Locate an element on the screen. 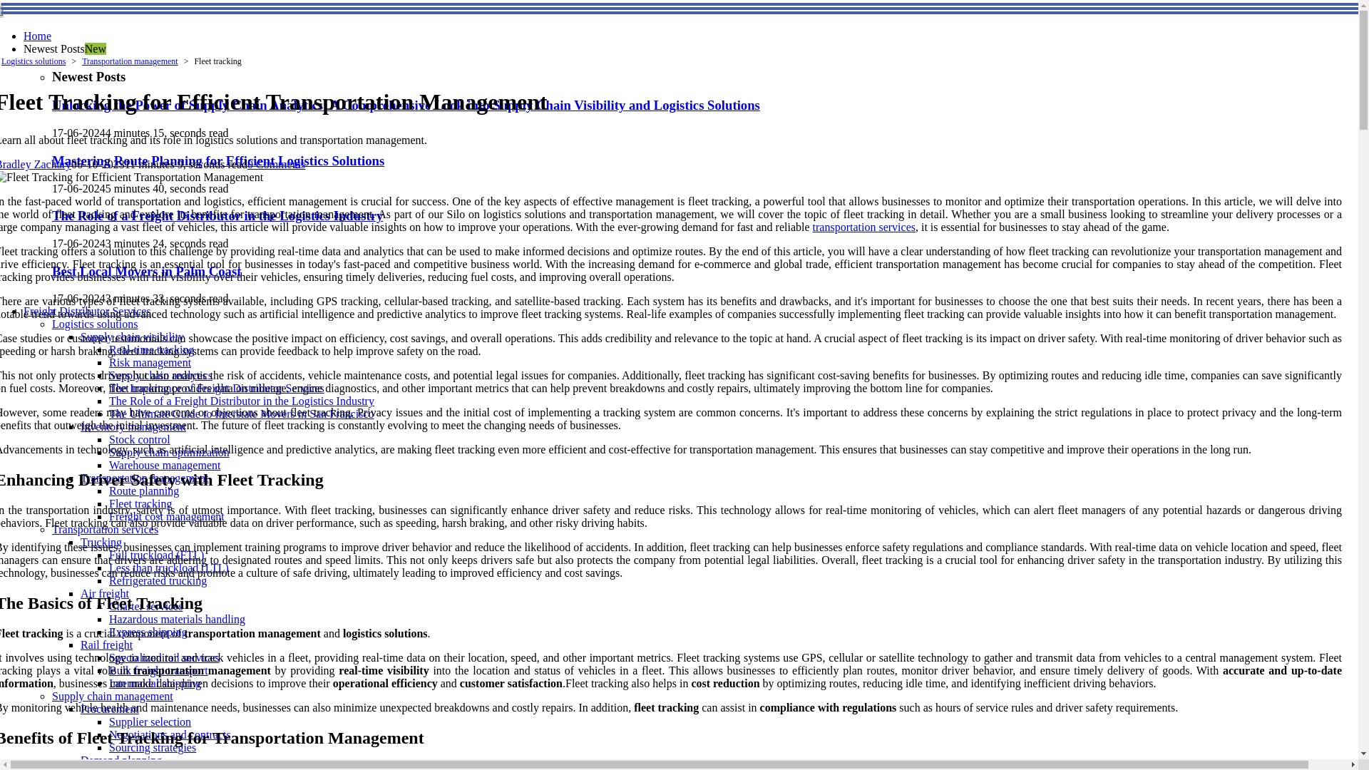 Image resolution: width=1369 pixels, height=770 pixels. Real-time tracking is located at coordinates (151, 349).